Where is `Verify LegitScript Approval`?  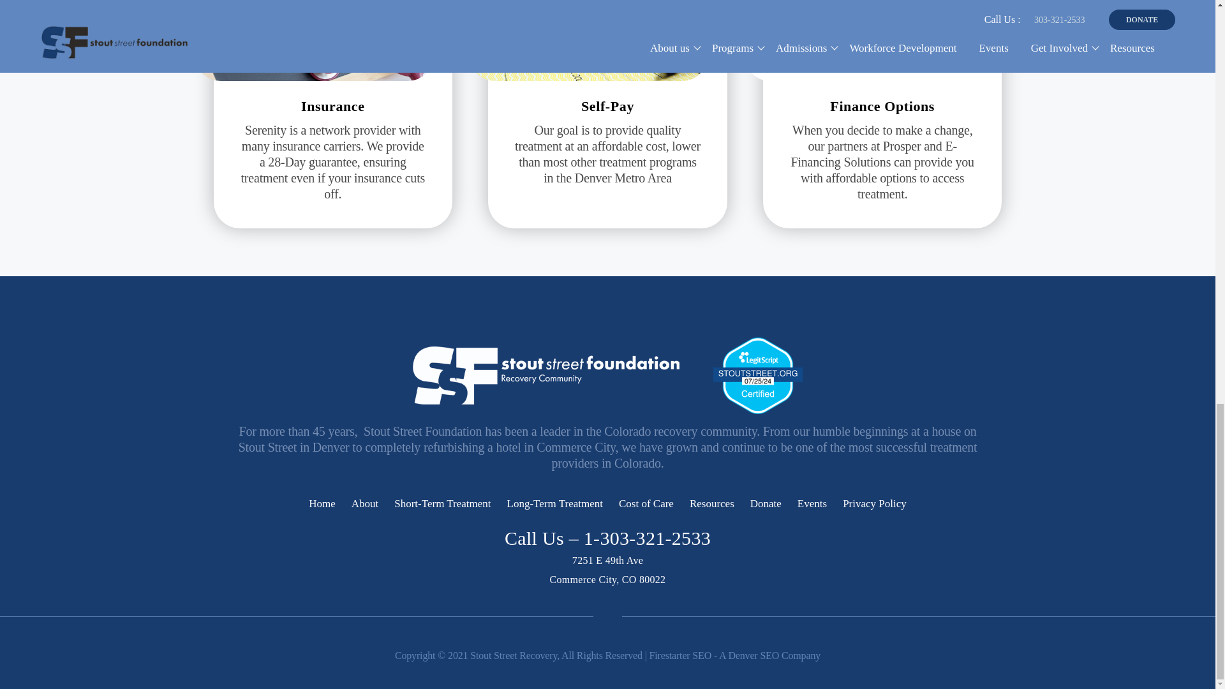 Verify LegitScript Approval is located at coordinates (757, 374).